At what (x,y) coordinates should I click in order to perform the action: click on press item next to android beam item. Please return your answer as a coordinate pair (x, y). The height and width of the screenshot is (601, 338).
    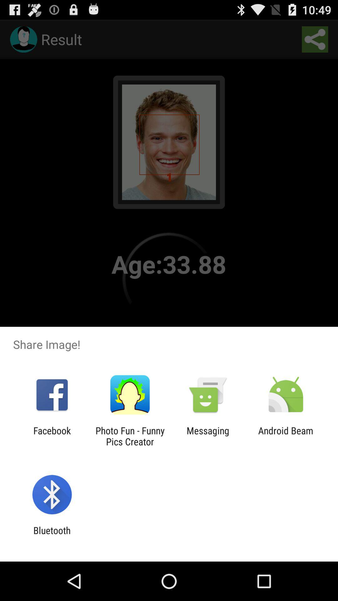
    Looking at the image, I should click on (208, 436).